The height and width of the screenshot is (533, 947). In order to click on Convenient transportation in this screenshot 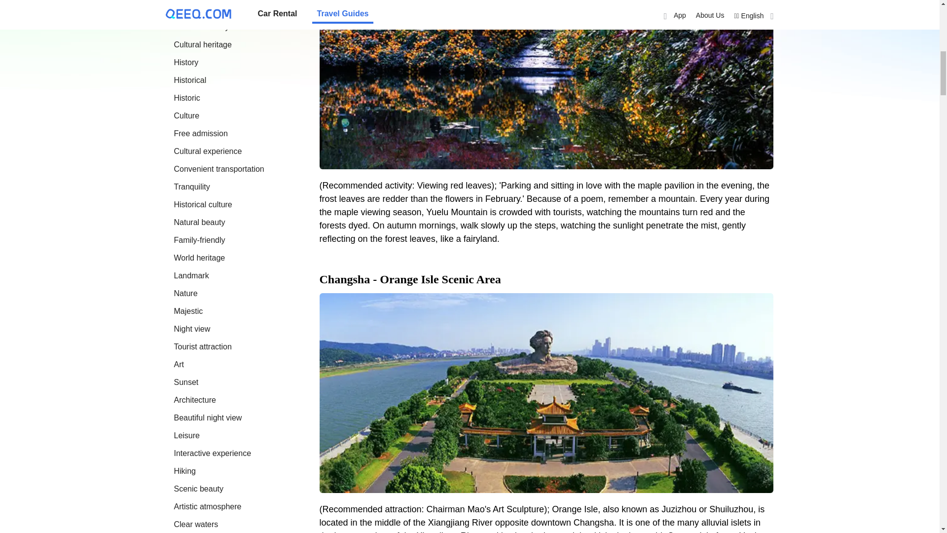, I will do `click(219, 169)`.